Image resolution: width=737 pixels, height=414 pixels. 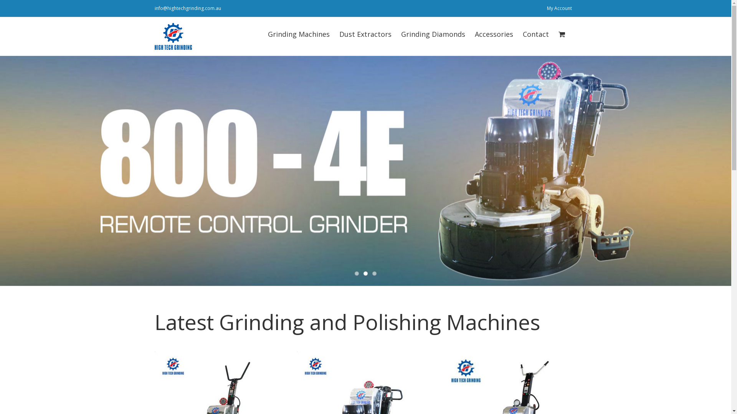 I want to click on Accessories, so click(x=494, y=33).